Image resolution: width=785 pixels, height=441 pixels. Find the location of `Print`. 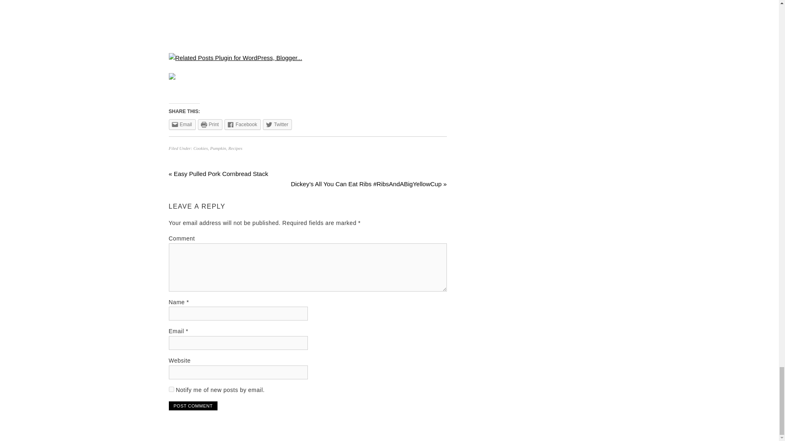

Print is located at coordinates (210, 124).